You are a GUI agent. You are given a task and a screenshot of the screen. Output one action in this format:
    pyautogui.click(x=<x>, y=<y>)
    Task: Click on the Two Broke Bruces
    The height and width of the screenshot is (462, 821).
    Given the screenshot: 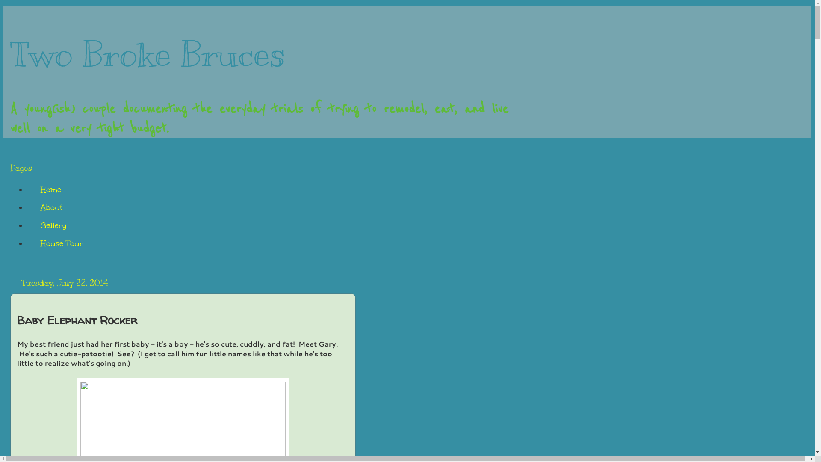 What is the action you would take?
    pyautogui.click(x=148, y=54)
    